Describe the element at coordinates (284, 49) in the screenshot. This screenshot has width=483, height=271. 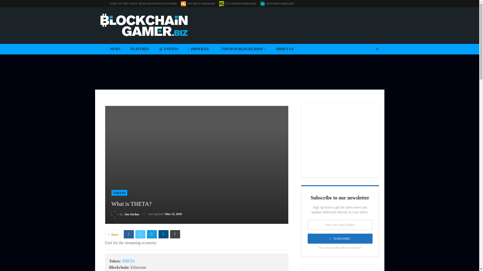
I see `ABOUT US` at that location.